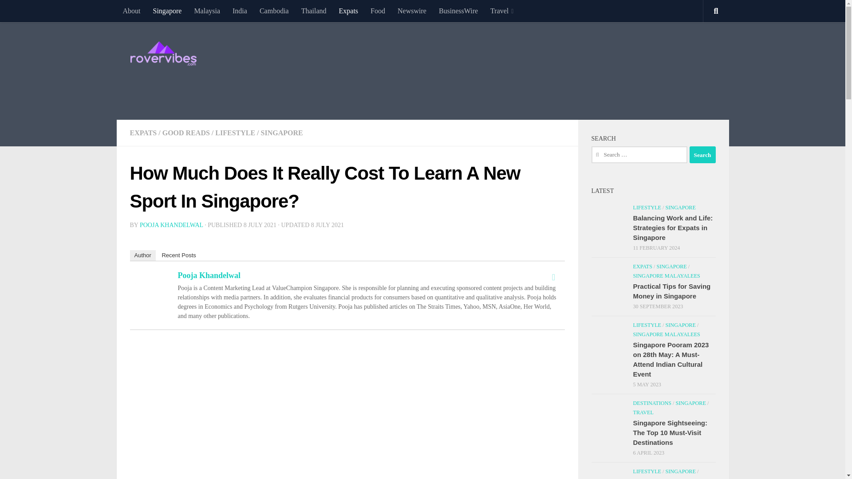 The height and width of the screenshot is (479, 852). Describe the element at coordinates (412, 11) in the screenshot. I see `Newswire` at that location.